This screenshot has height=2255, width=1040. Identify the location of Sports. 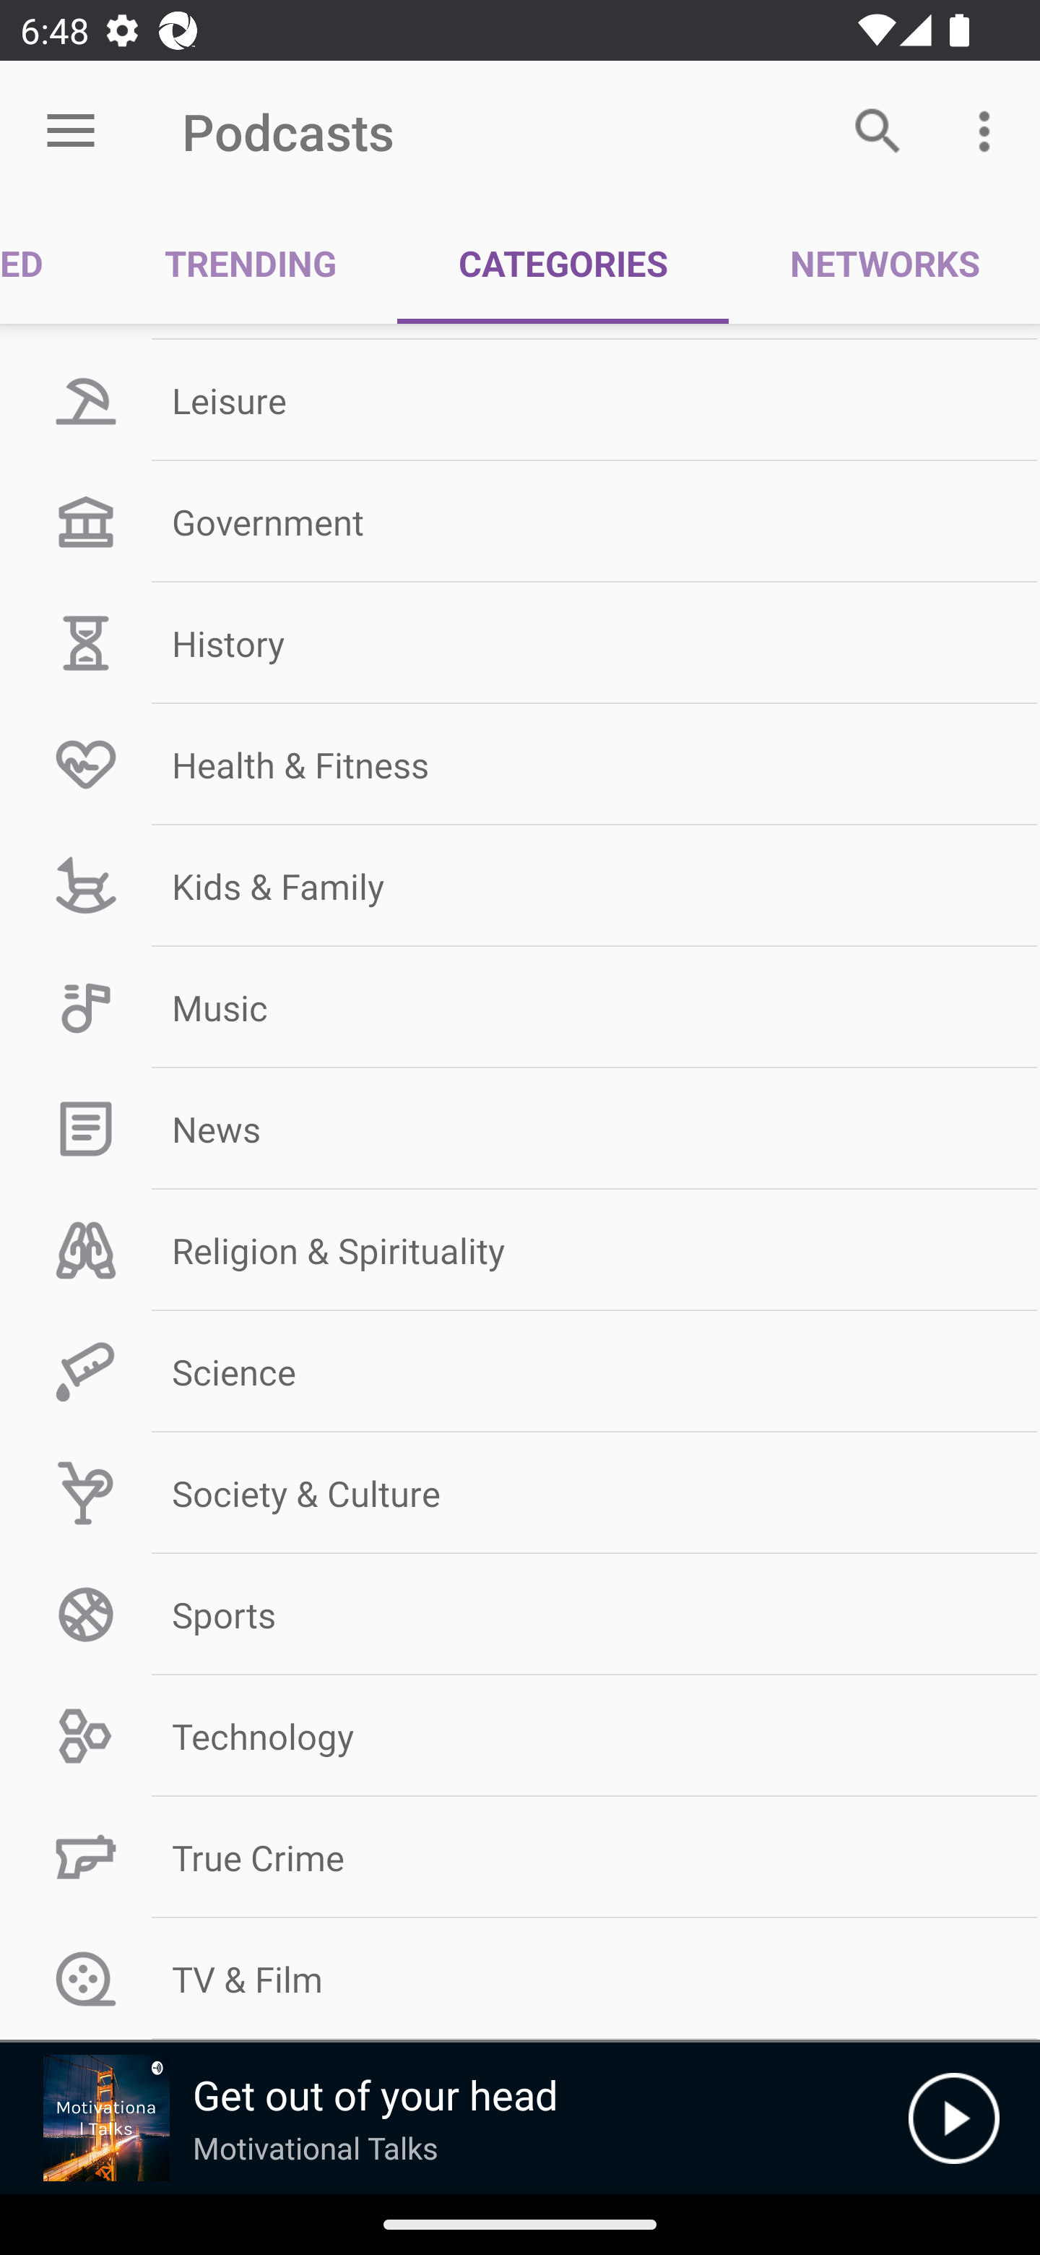
(520, 1615).